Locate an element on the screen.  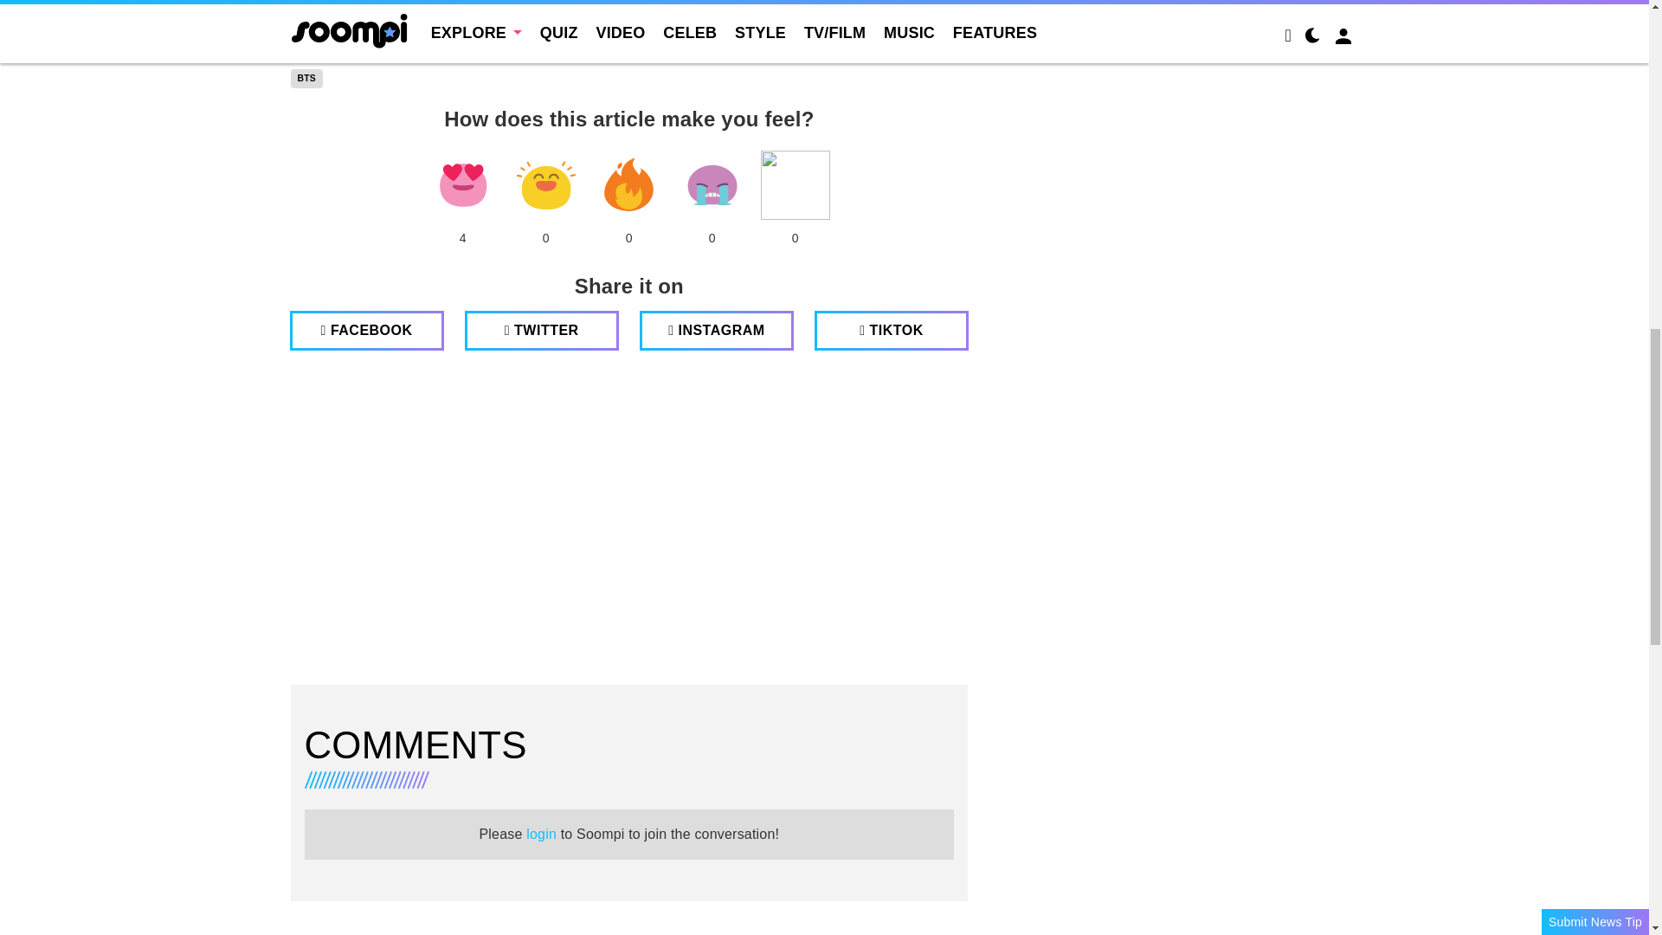
Crying is located at coordinates (712, 184).